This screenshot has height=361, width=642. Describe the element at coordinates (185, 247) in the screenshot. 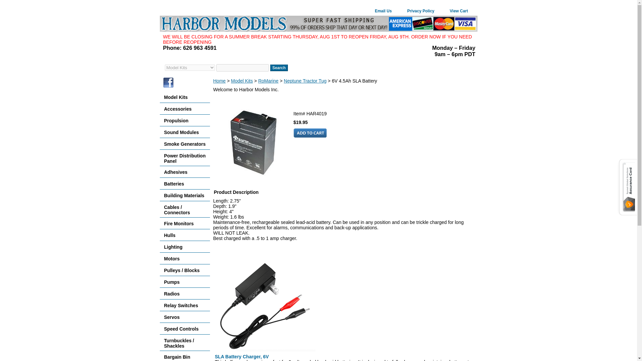

I see `Lighting` at that location.